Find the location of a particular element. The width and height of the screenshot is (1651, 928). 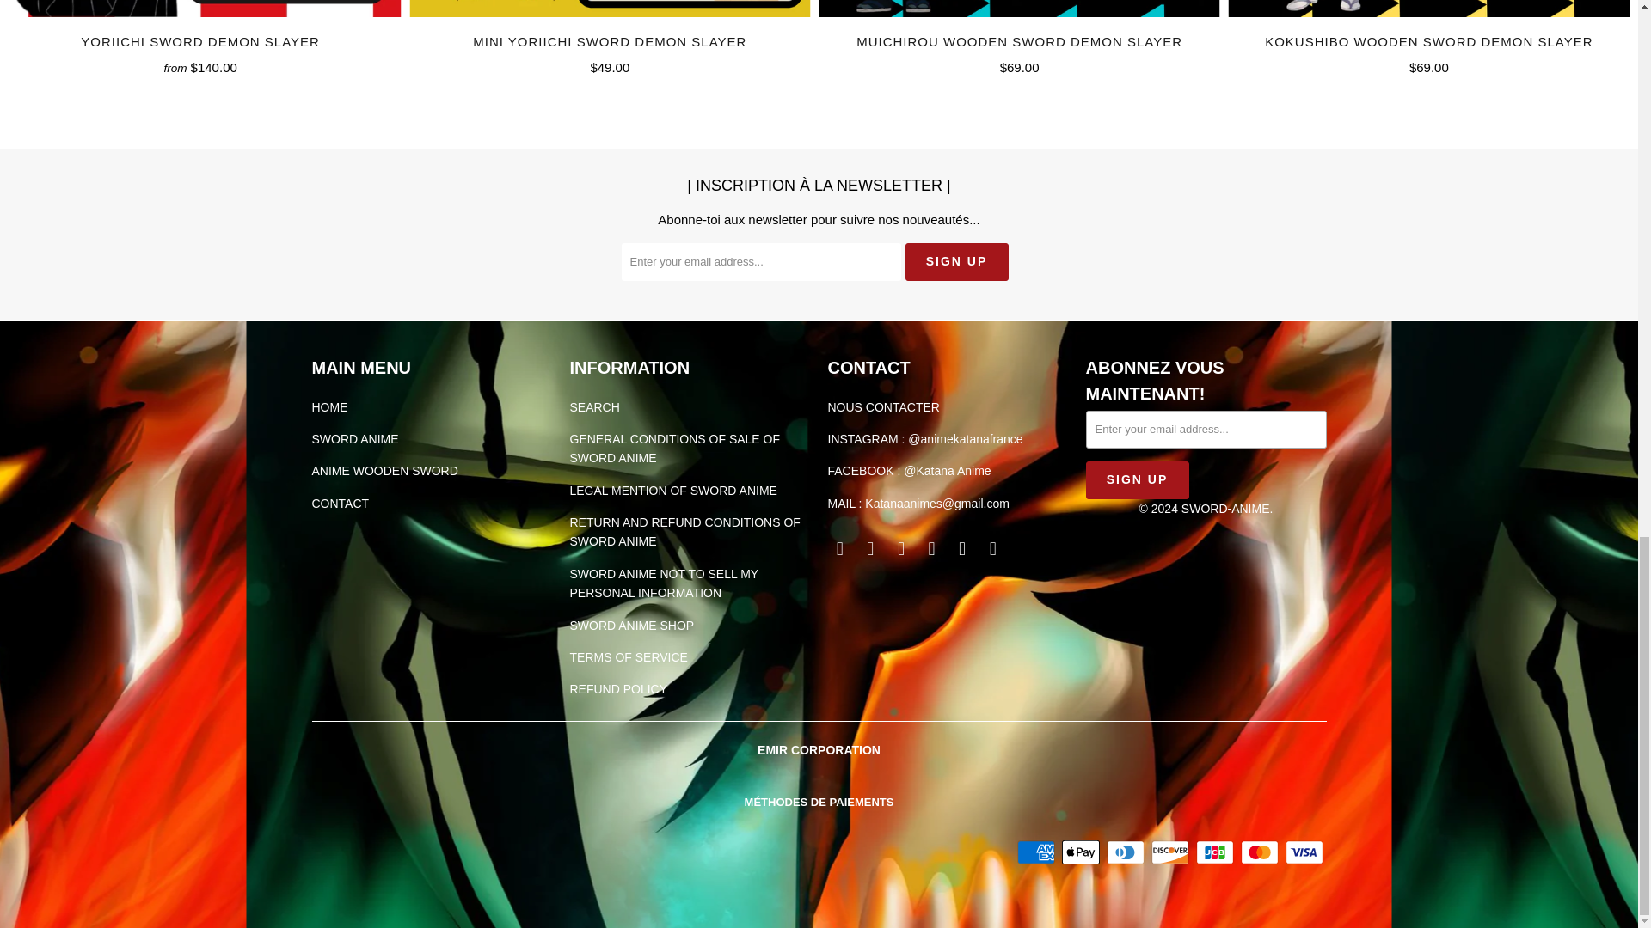

Diners Club is located at coordinates (1126, 852).